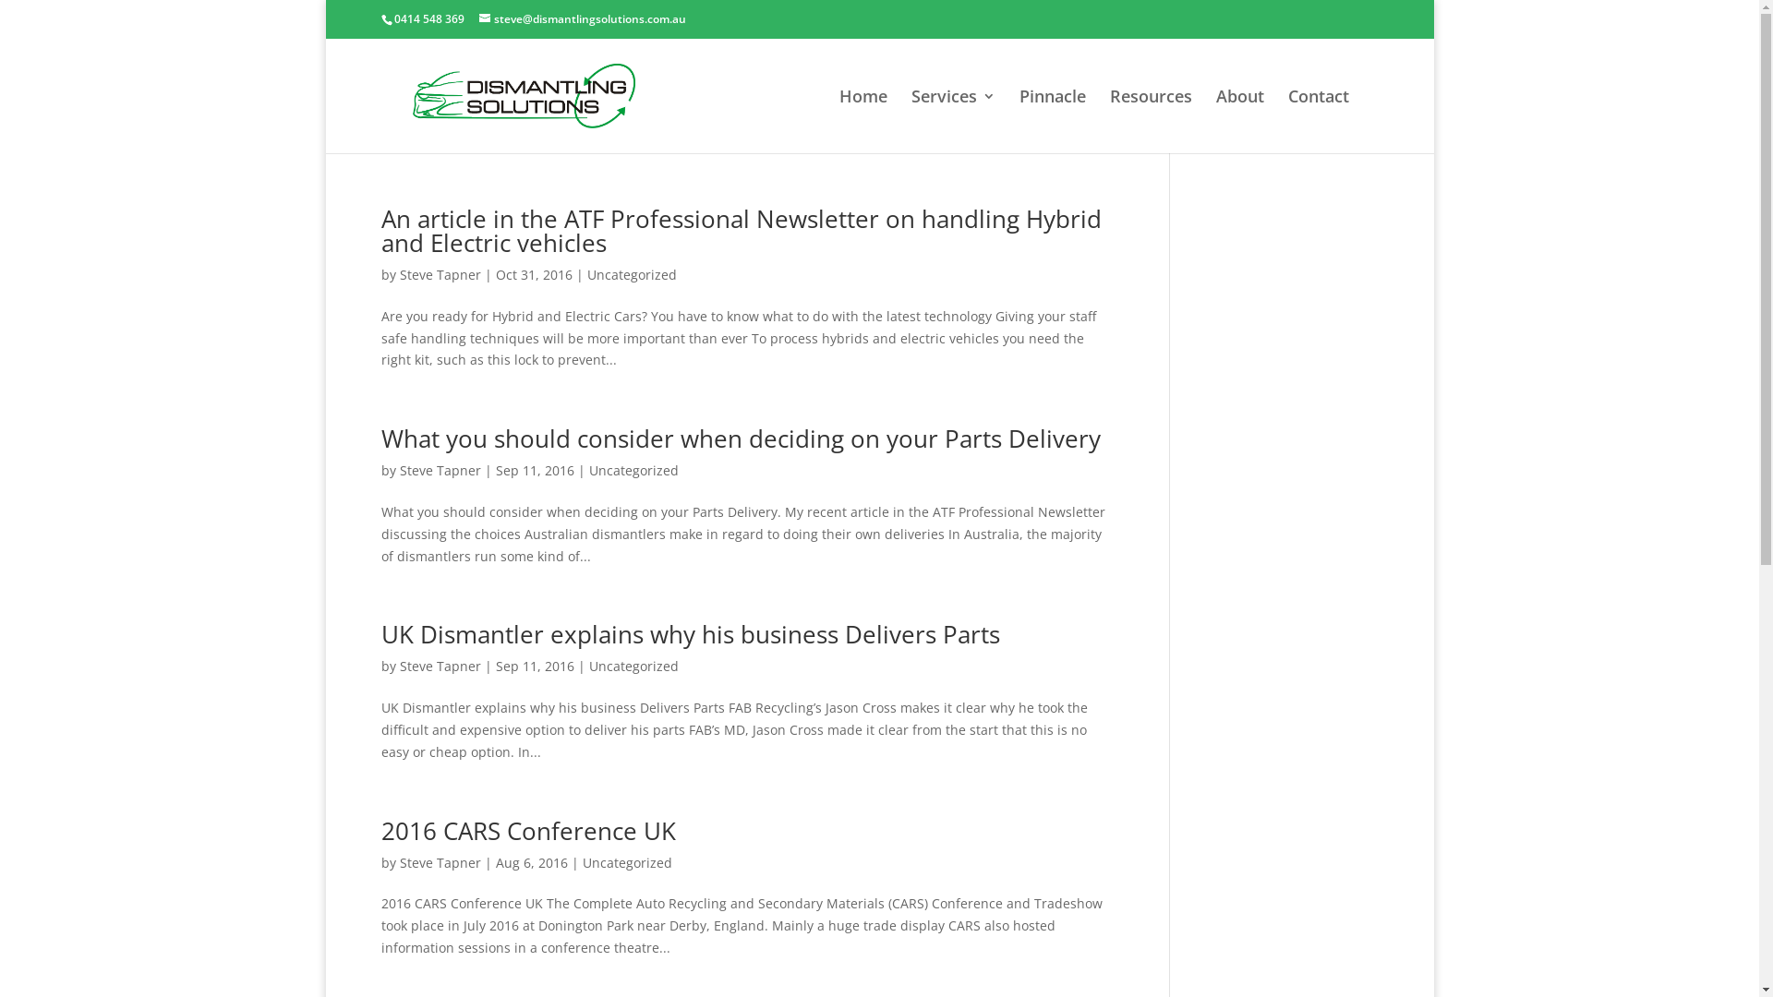  I want to click on Uncategorized, so click(633, 667).